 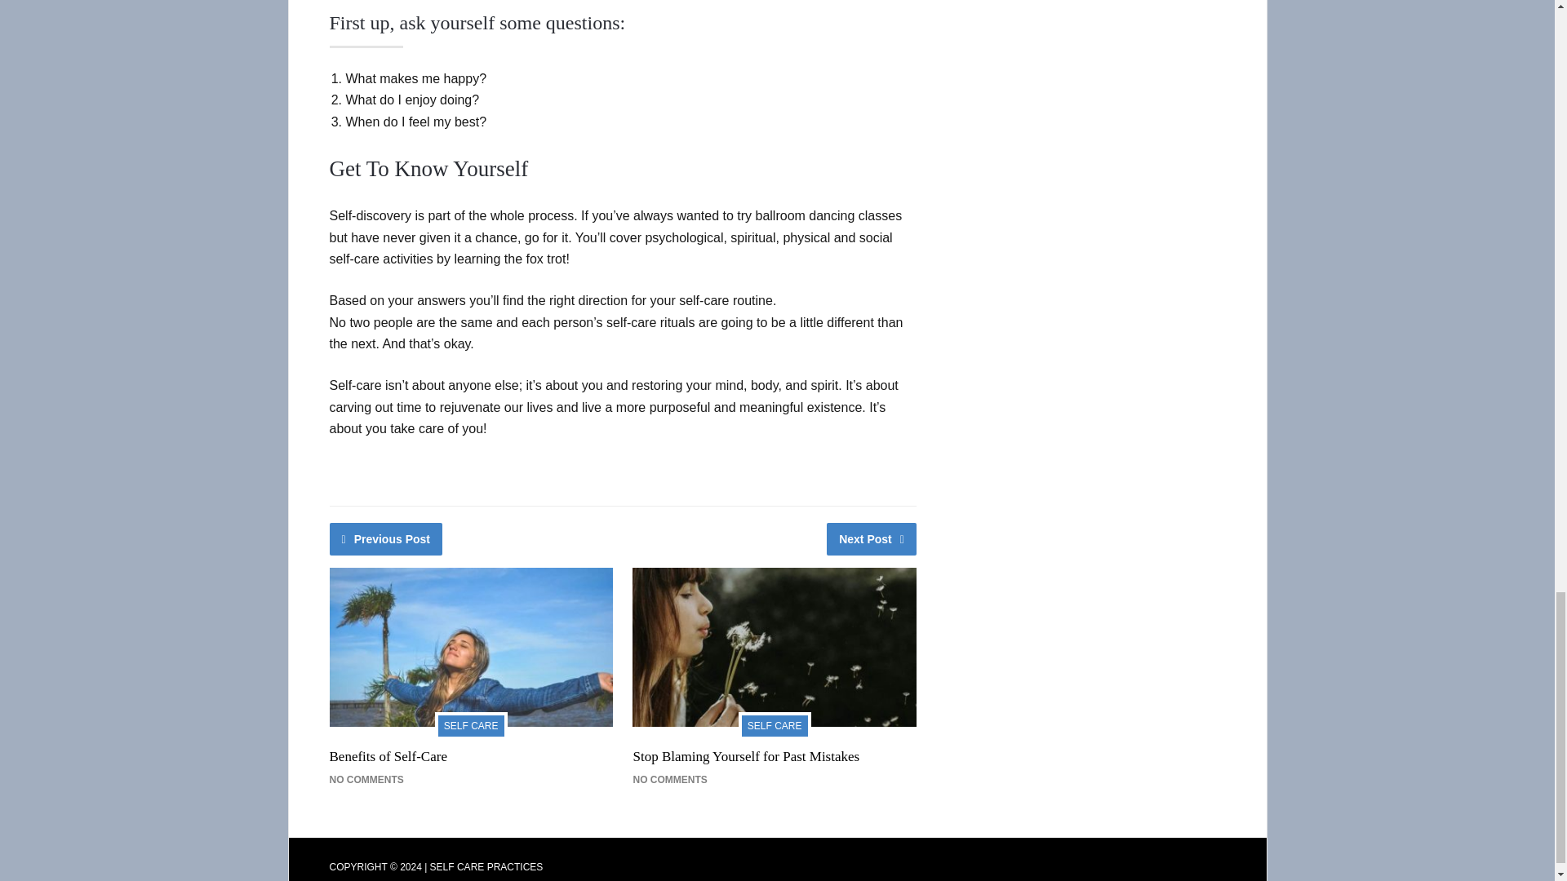 I want to click on NO COMMENTS, so click(x=669, y=780).